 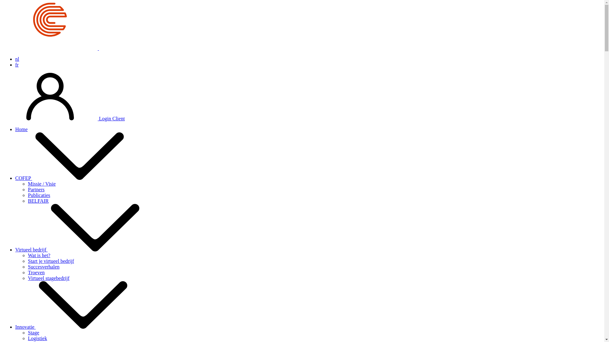 What do you see at coordinates (17, 59) in the screenshot?
I see `nl` at bounding box center [17, 59].